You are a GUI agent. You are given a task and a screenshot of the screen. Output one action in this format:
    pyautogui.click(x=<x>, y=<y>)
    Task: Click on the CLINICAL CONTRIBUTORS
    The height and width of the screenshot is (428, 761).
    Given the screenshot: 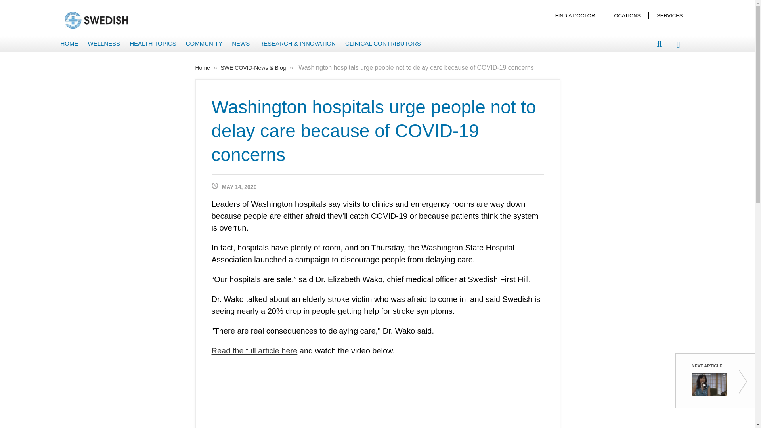 What is the action you would take?
    pyautogui.click(x=383, y=44)
    